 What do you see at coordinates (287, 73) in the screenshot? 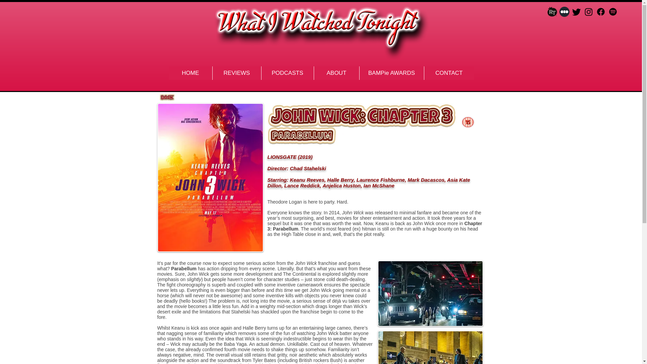
I see `PODCASTS` at bounding box center [287, 73].